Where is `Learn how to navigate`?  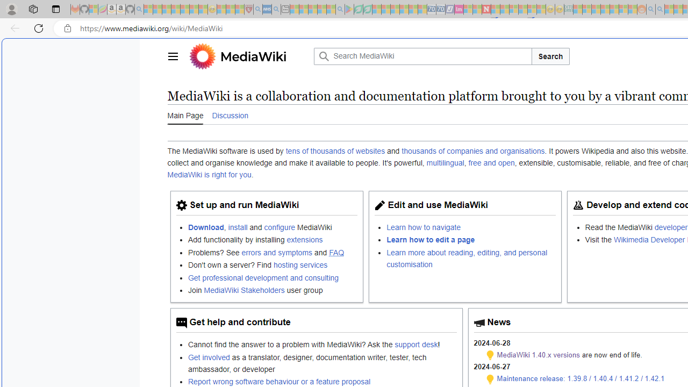 Learn how to navigate is located at coordinates (471, 227).